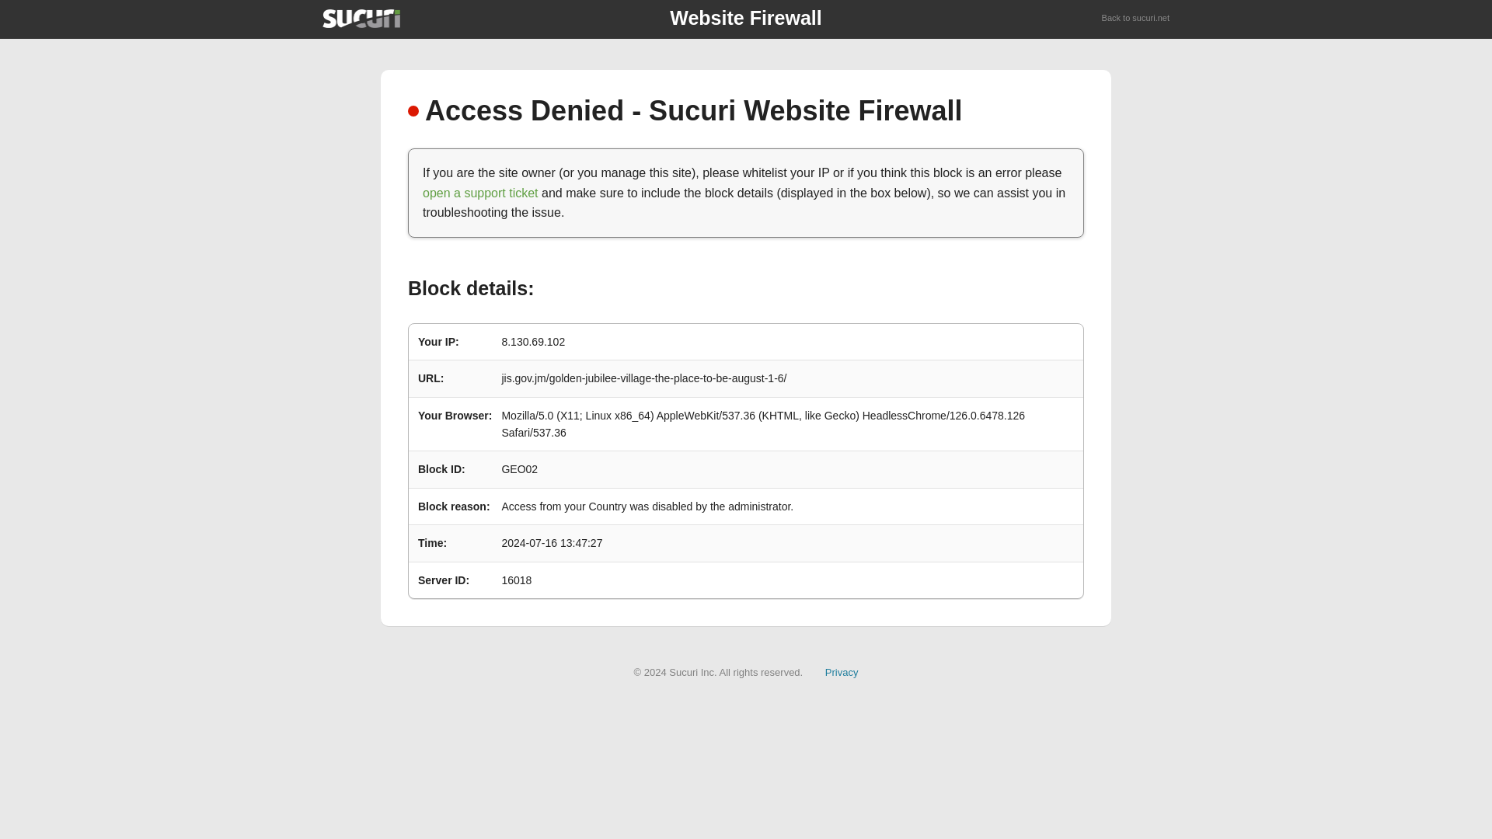  I want to click on open a support ticket, so click(480, 193).